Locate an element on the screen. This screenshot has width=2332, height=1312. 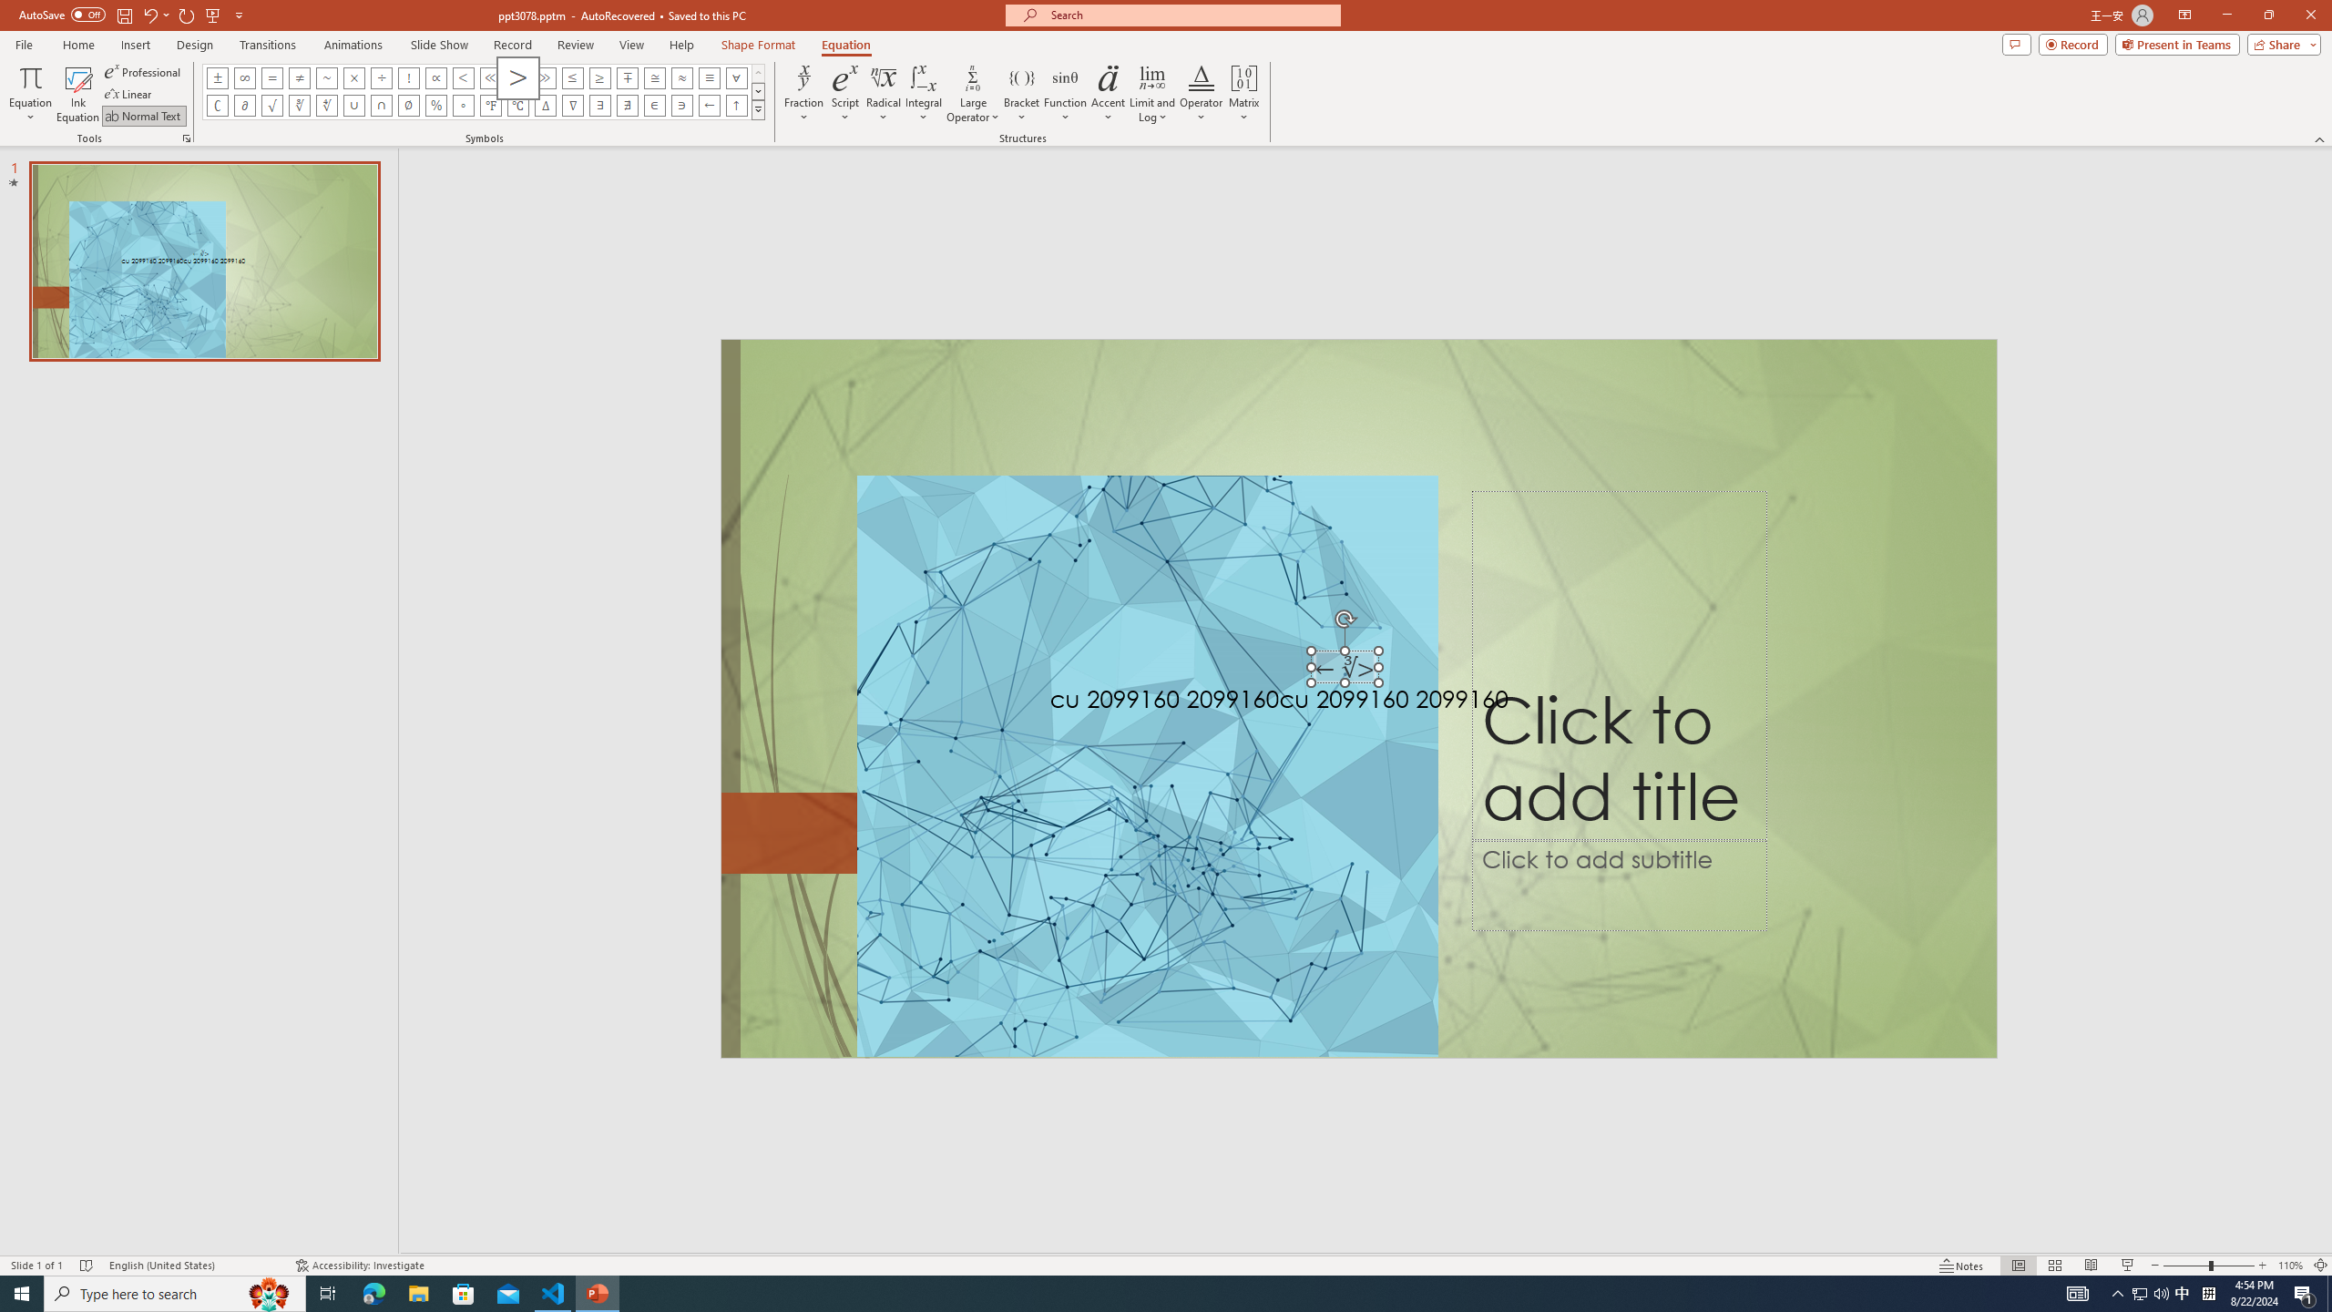
Equation Symbol Degrees Celsius is located at coordinates (517, 106).